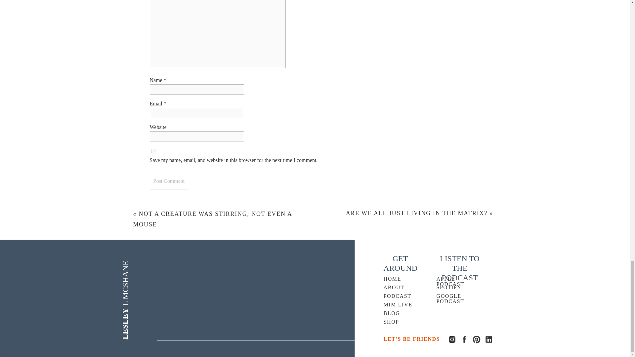 The height and width of the screenshot is (357, 635). I want to click on APPLE PODCAST, so click(458, 279).